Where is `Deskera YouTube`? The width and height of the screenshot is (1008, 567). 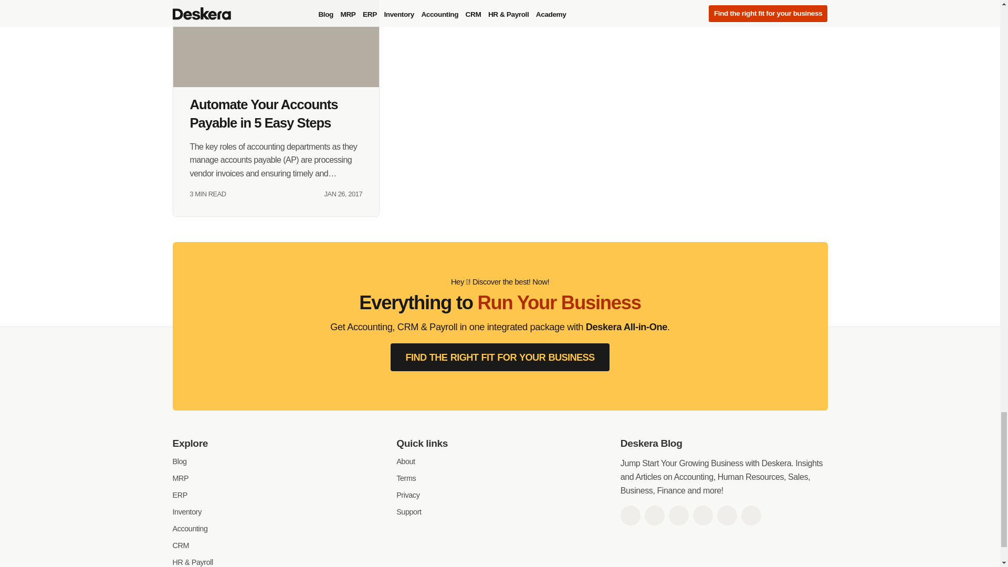 Deskera YouTube is located at coordinates (702, 516).